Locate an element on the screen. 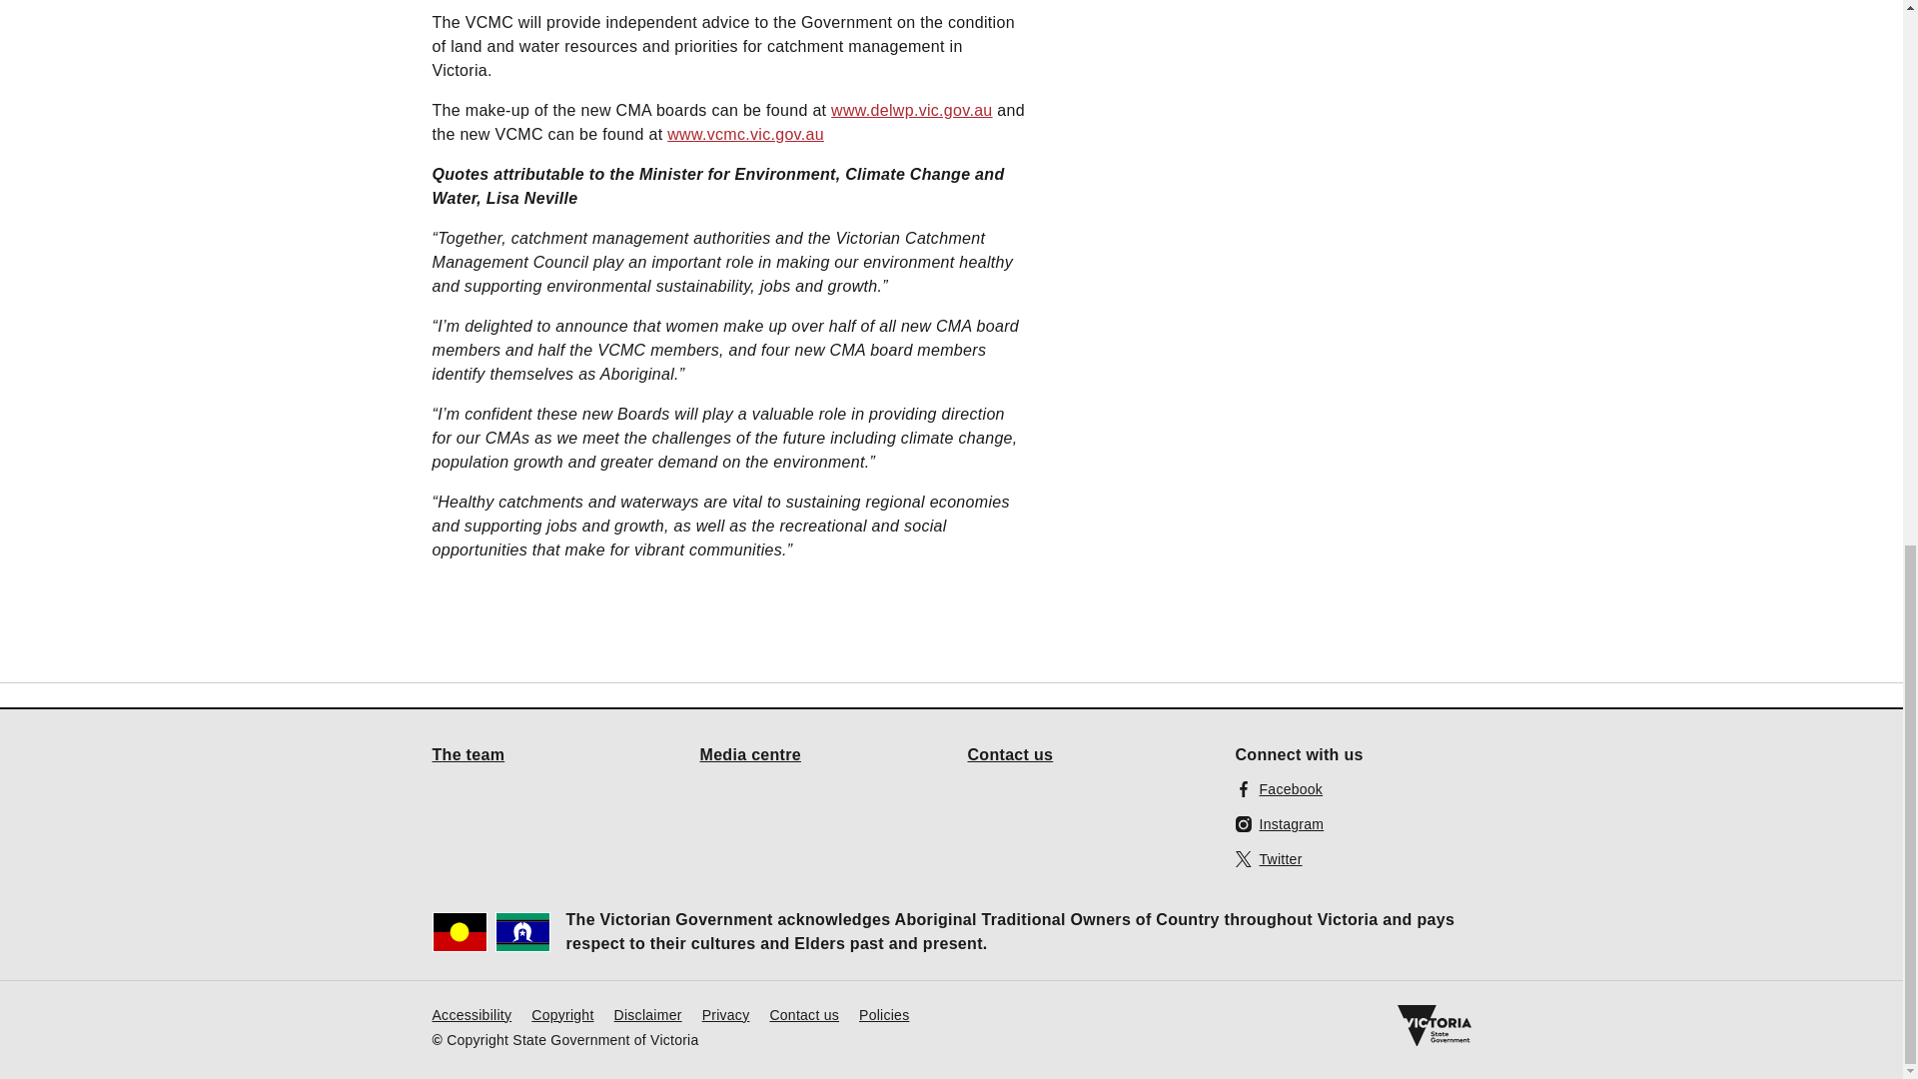 This screenshot has width=1918, height=1079. Victoria government home is located at coordinates (1433, 1025).